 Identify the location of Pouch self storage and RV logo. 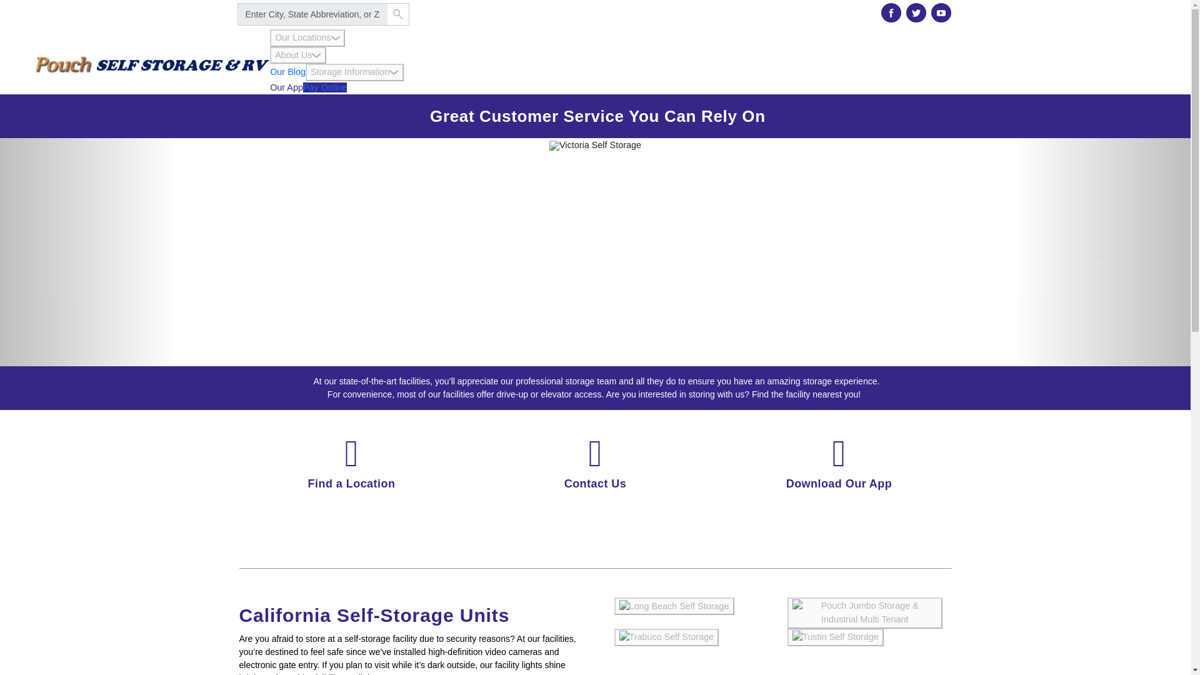
(152, 62).